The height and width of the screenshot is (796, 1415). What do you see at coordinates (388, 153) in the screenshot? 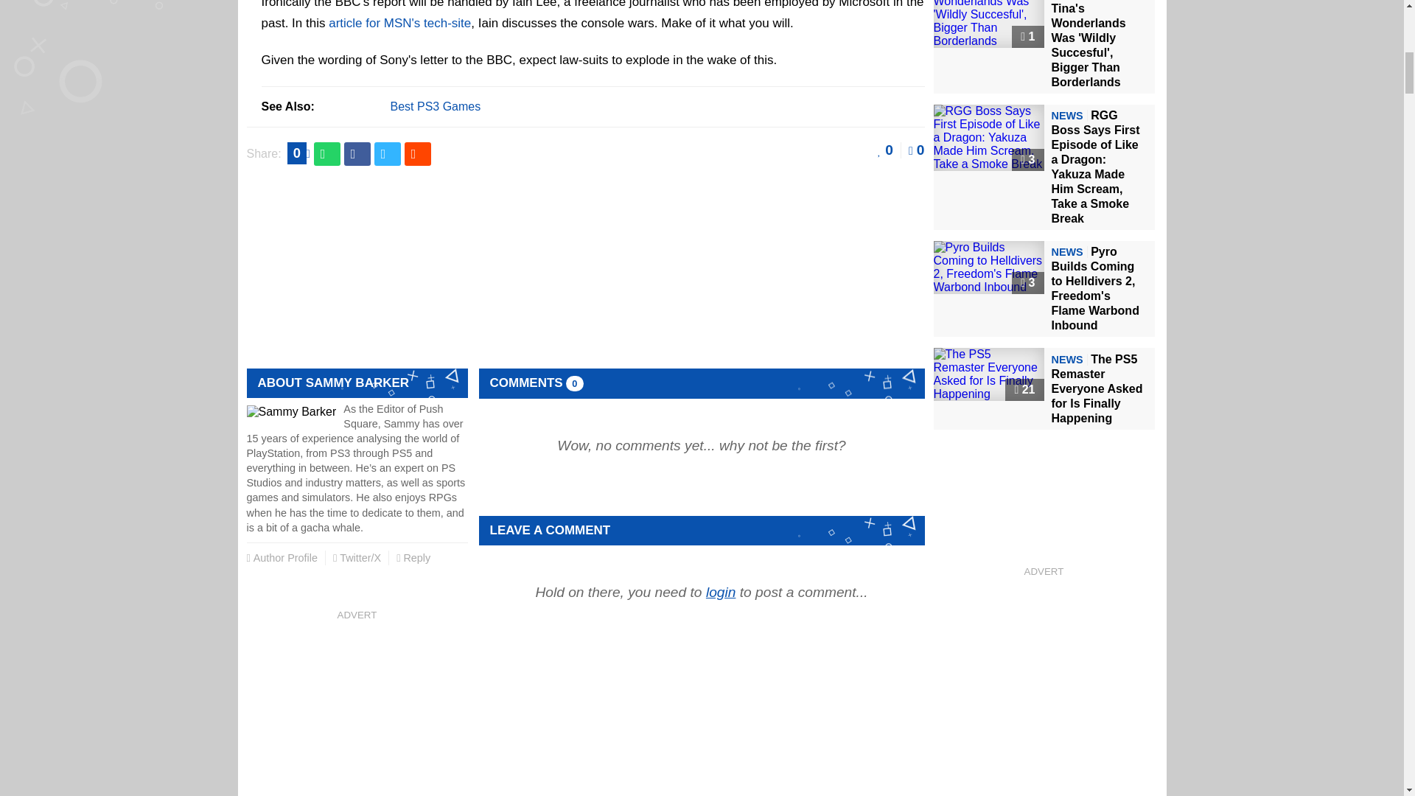
I see `Share this on Twitter` at bounding box center [388, 153].